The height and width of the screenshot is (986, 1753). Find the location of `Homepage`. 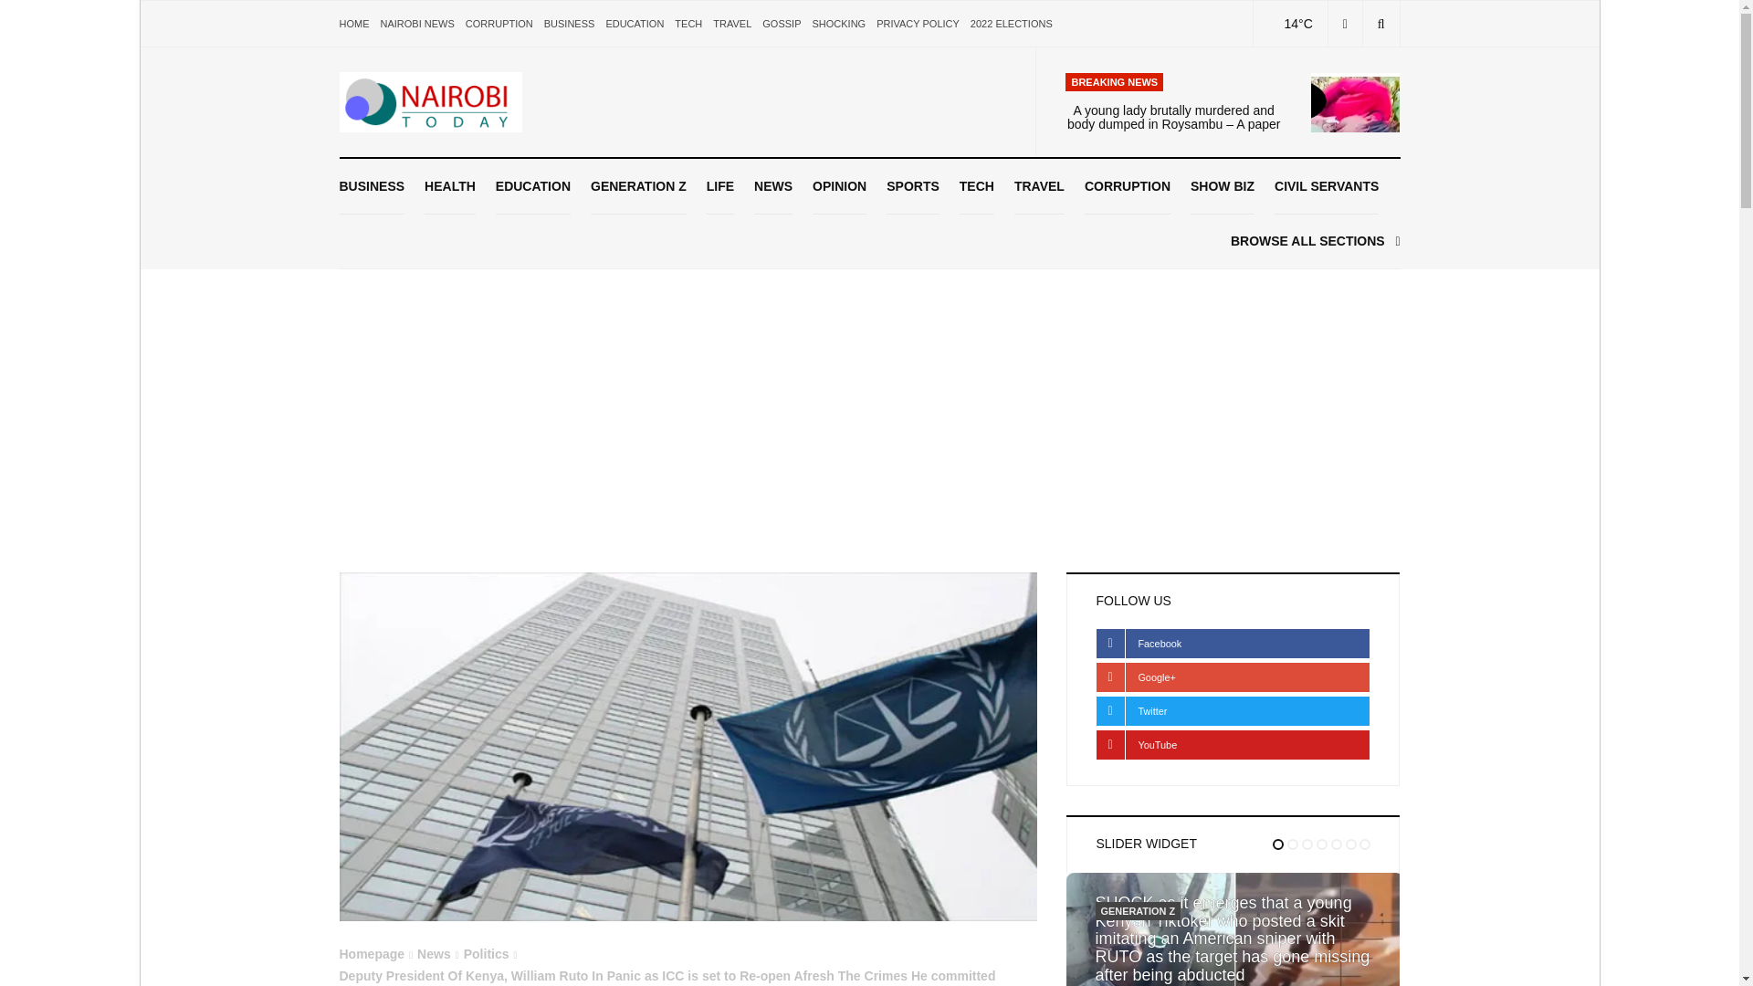

Homepage is located at coordinates (373, 953).